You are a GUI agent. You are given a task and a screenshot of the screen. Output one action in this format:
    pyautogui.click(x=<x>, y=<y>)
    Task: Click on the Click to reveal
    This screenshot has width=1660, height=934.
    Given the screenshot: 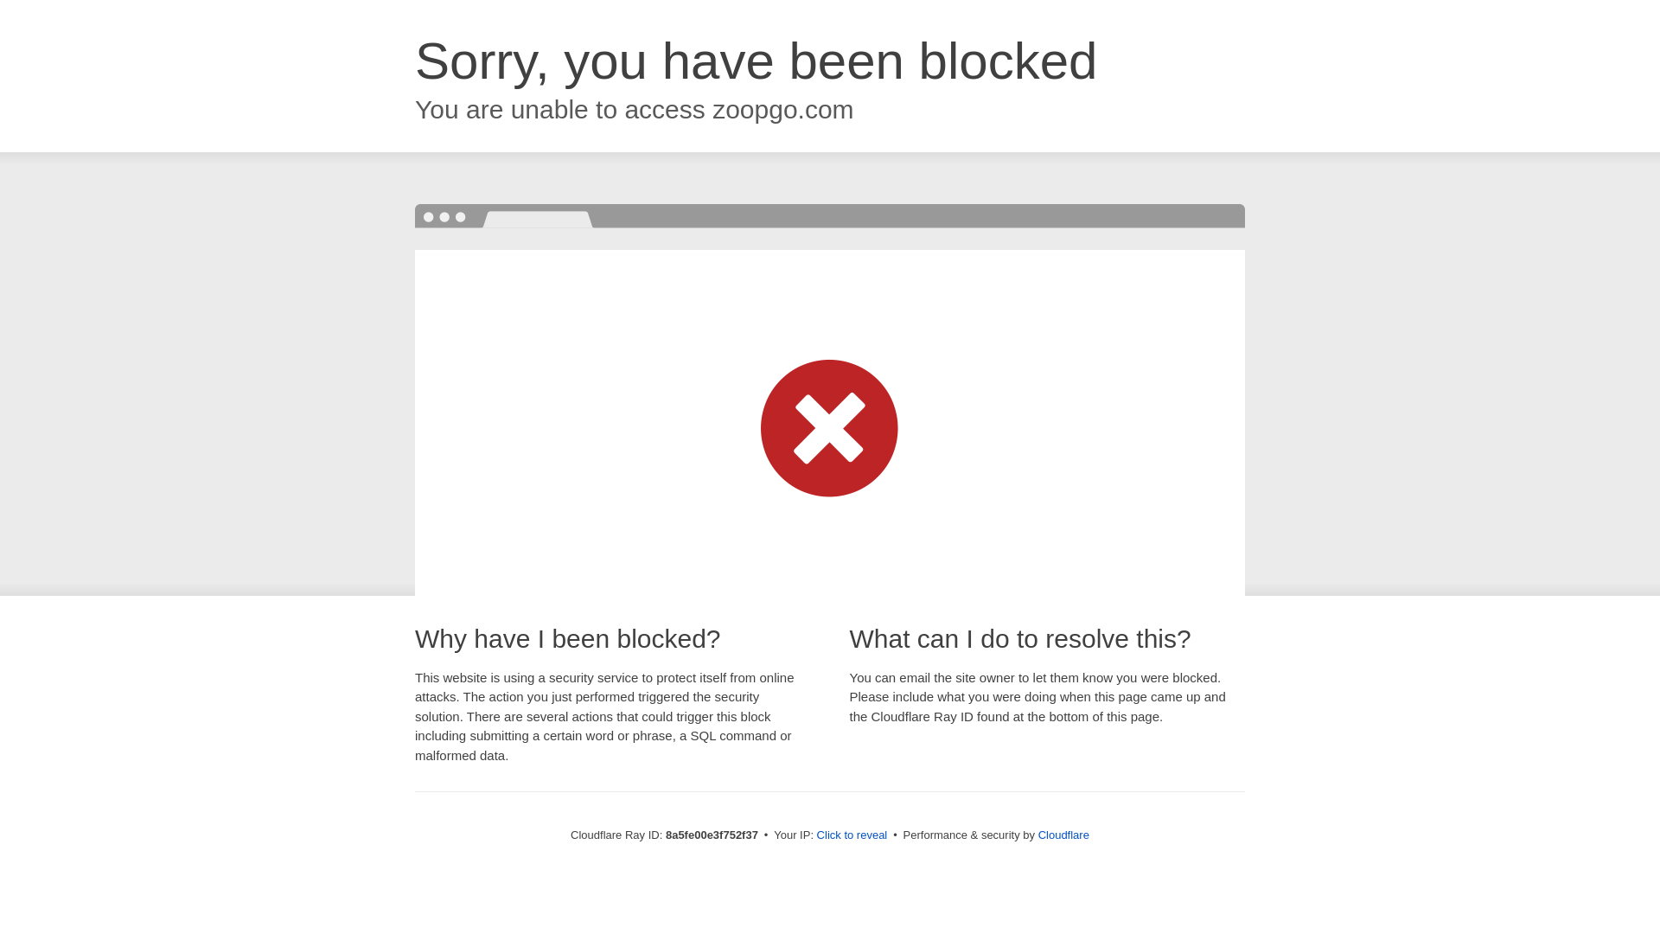 What is the action you would take?
    pyautogui.click(x=852, y=835)
    